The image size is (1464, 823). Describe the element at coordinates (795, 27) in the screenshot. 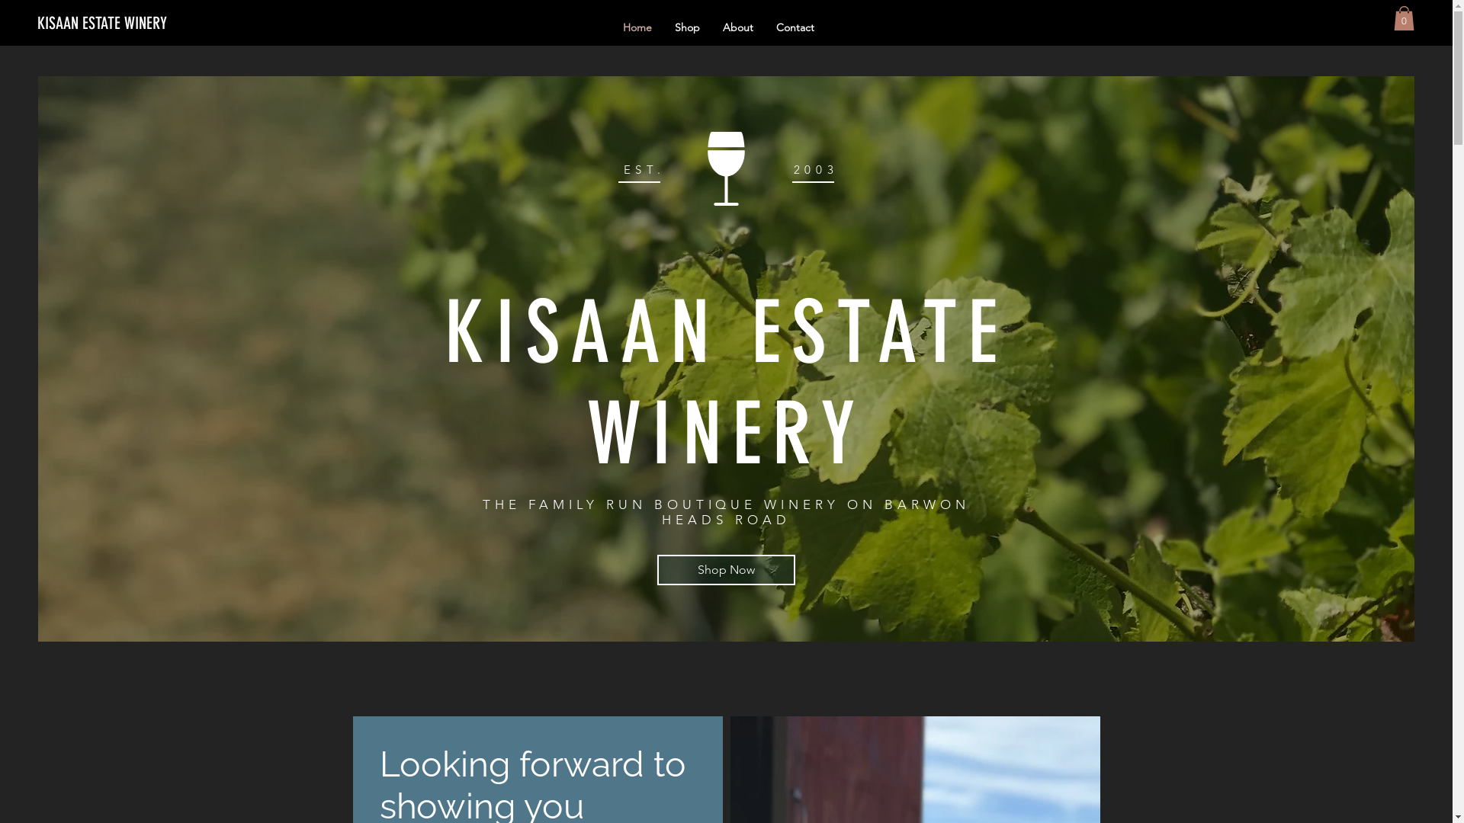

I see `Contact` at that location.